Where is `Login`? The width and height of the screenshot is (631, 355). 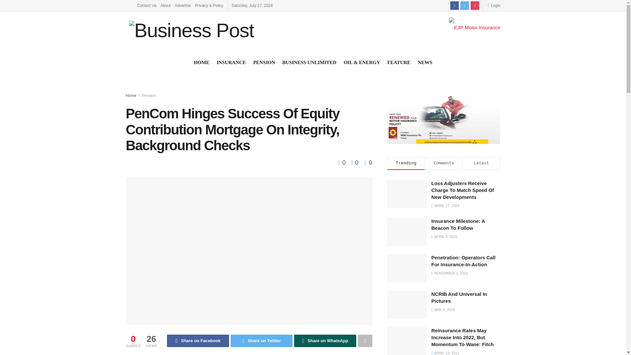
Login is located at coordinates (494, 5).